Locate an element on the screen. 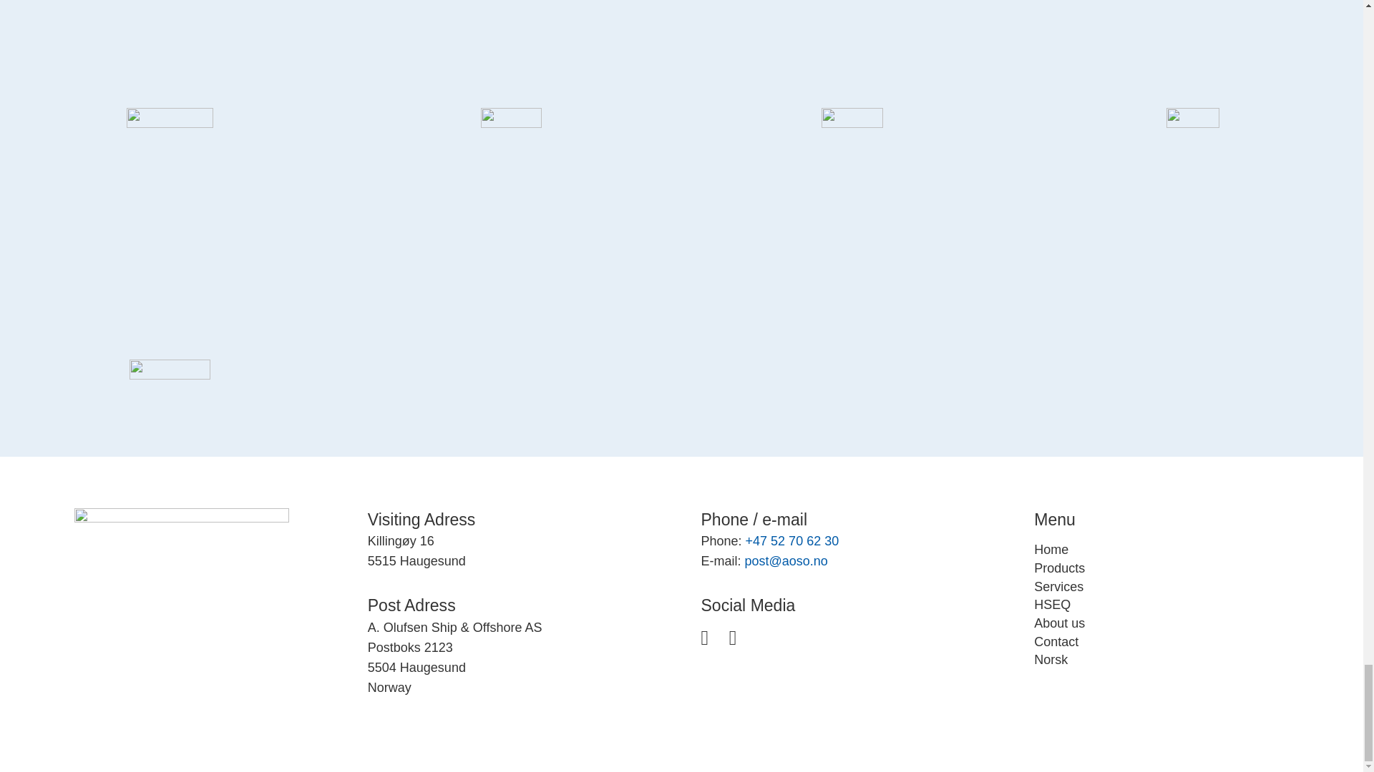 The height and width of the screenshot is (772, 1374). Products is located at coordinates (1059, 568).